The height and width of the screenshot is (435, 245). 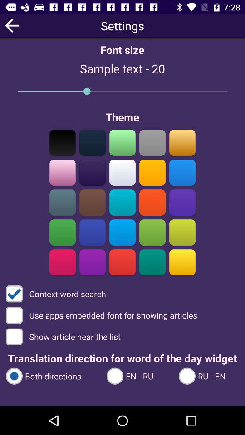 What do you see at coordinates (93, 172) in the screenshot?
I see `theme change option` at bounding box center [93, 172].